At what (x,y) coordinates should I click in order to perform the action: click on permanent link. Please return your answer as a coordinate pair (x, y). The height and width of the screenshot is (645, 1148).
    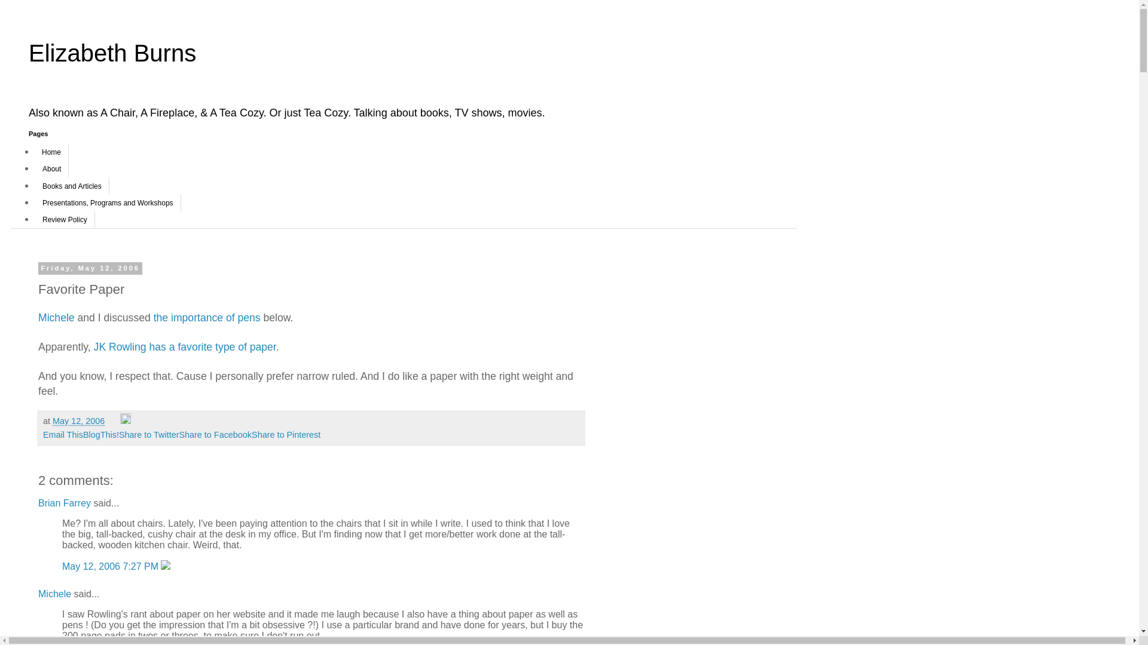
    Looking at the image, I should click on (78, 420).